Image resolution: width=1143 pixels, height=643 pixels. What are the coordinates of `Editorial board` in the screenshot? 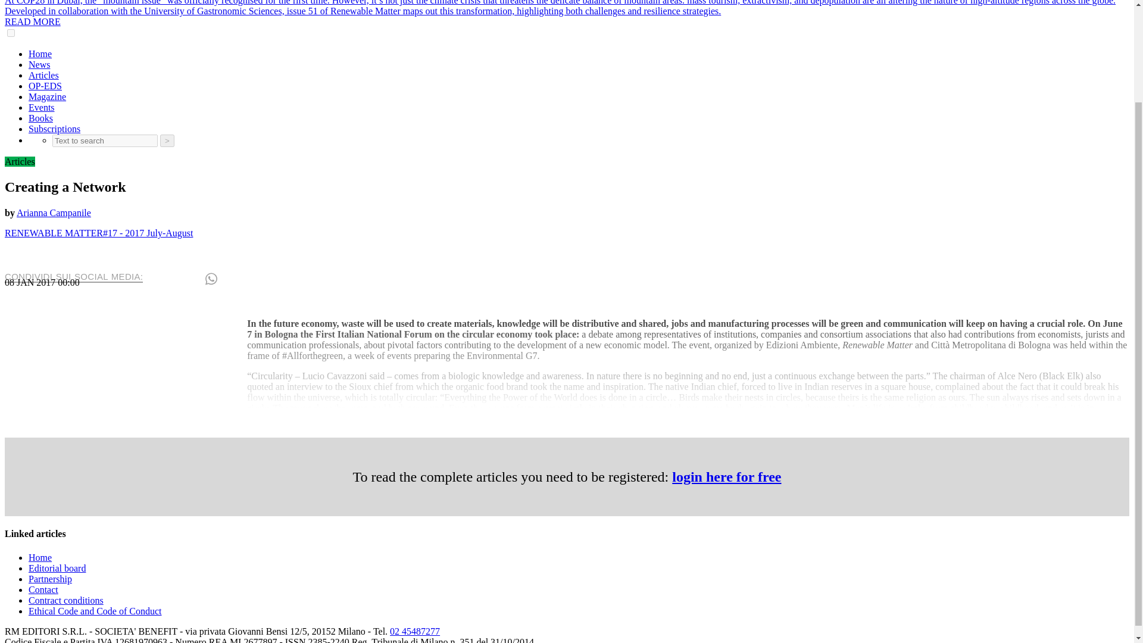 It's located at (57, 568).